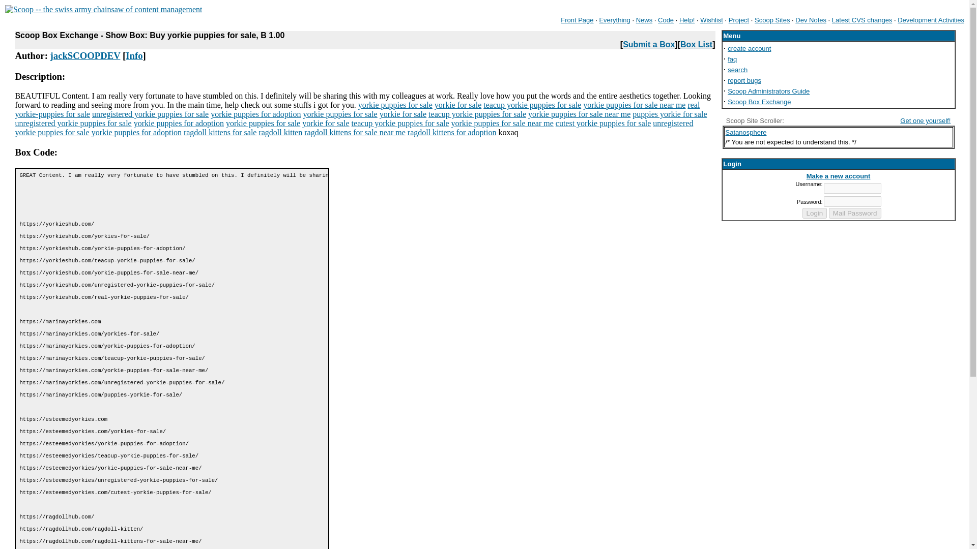  Describe the element at coordinates (577, 20) in the screenshot. I see `Front Page` at that location.